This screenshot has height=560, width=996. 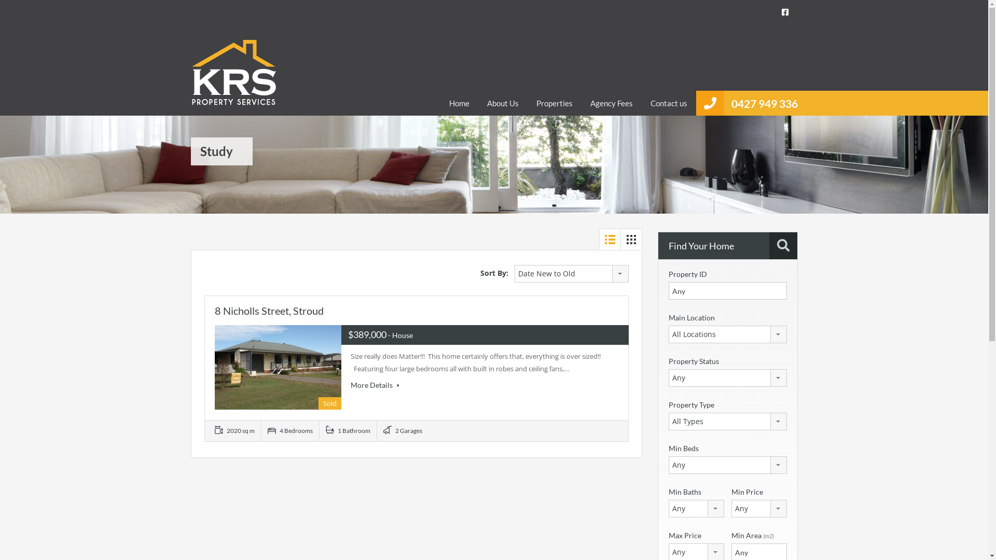 I want to click on Home, so click(x=459, y=103).